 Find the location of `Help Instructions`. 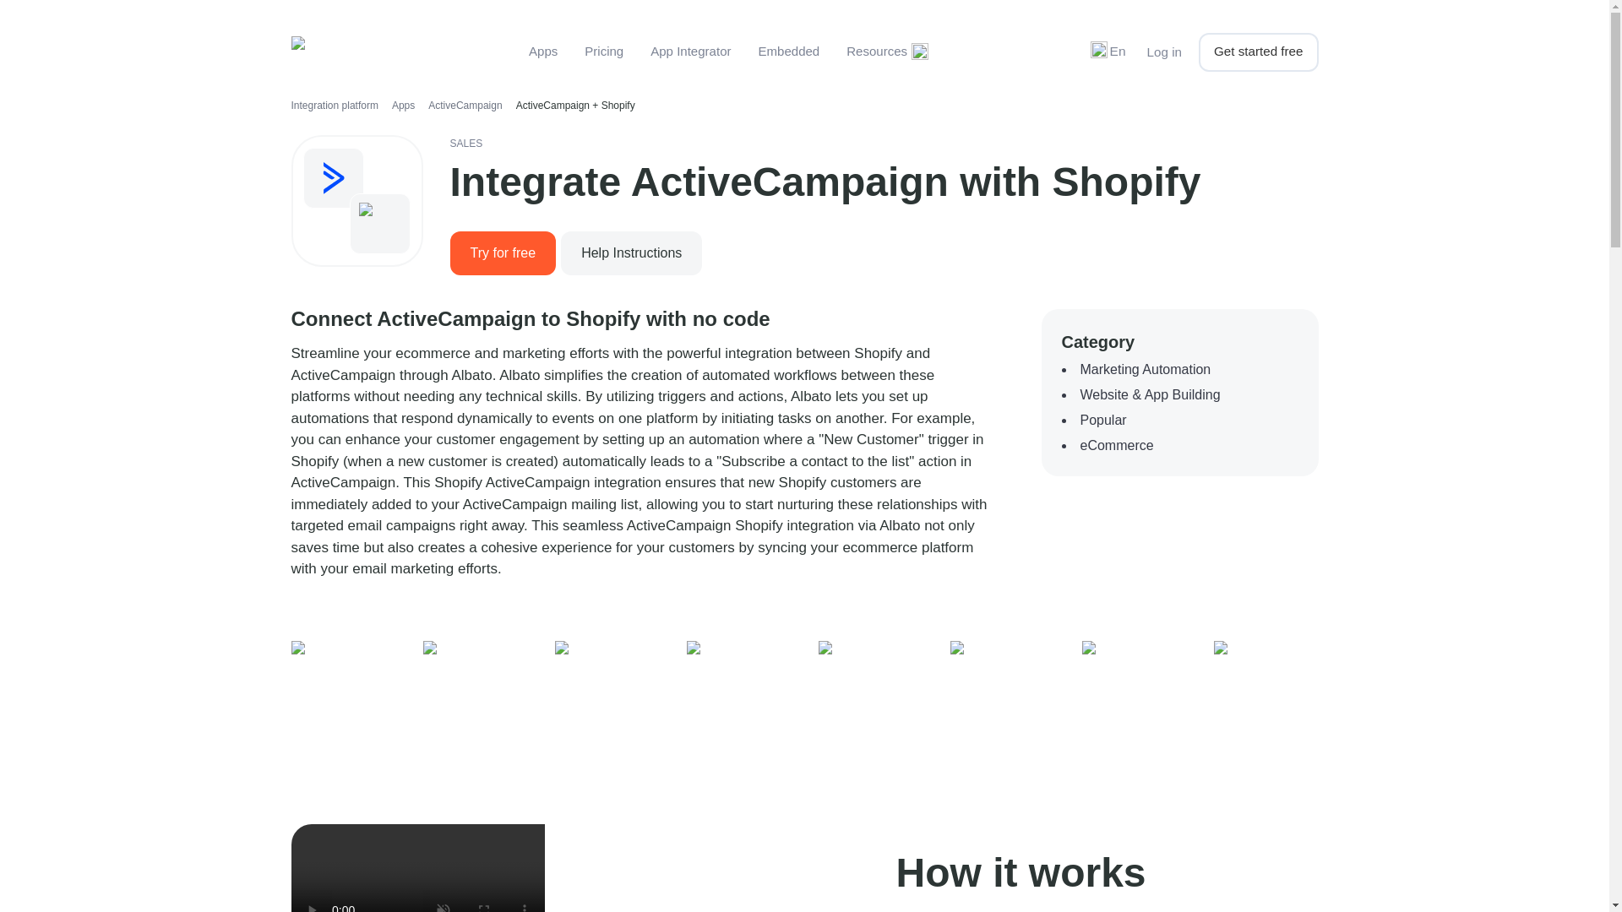

Help Instructions is located at coordinates (630, 252).